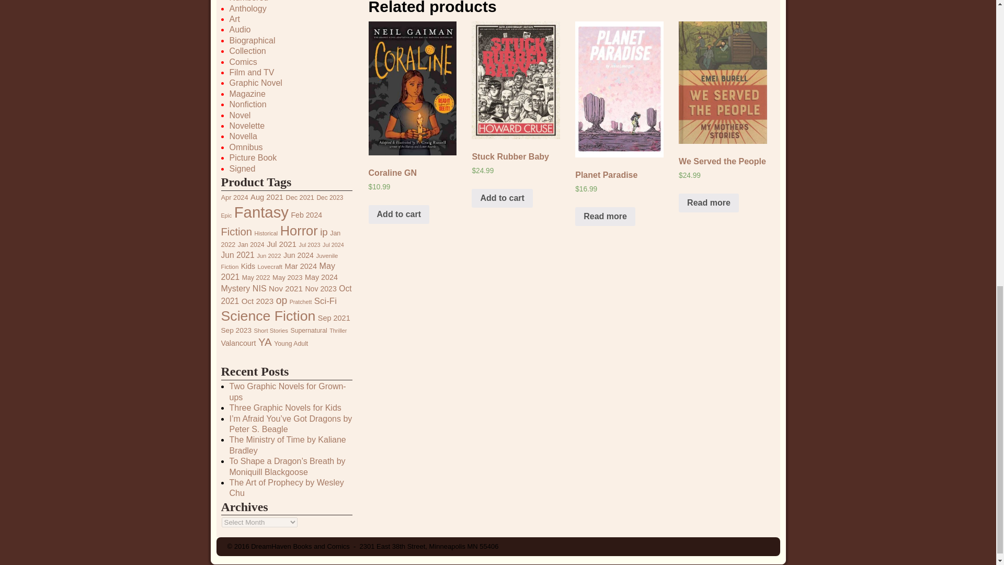 The width and height of the screenshot is (1004, 565). I want to click on Add to cart, so click(398, 214).